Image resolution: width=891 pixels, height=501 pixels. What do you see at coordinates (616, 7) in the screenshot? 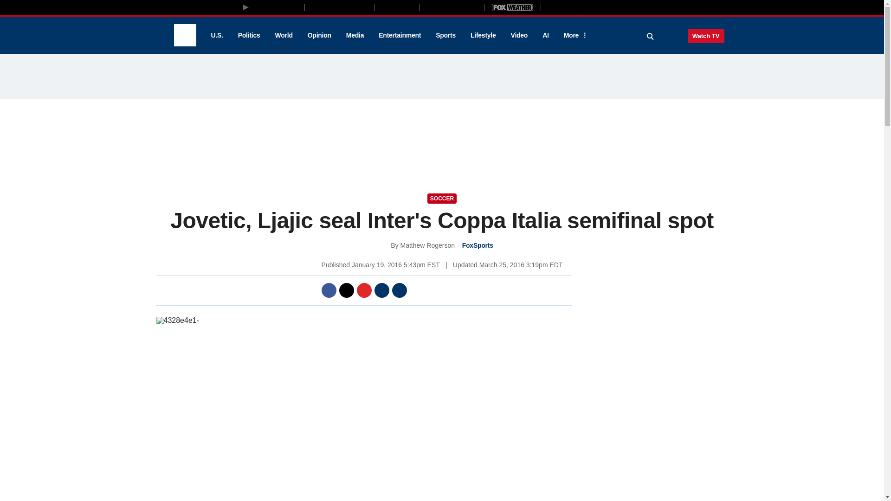
I see `Books` at bounding box center [616, 7].